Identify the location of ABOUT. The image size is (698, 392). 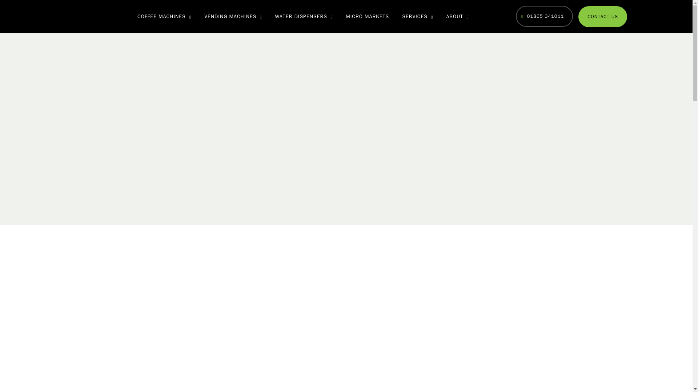
(457, 16).